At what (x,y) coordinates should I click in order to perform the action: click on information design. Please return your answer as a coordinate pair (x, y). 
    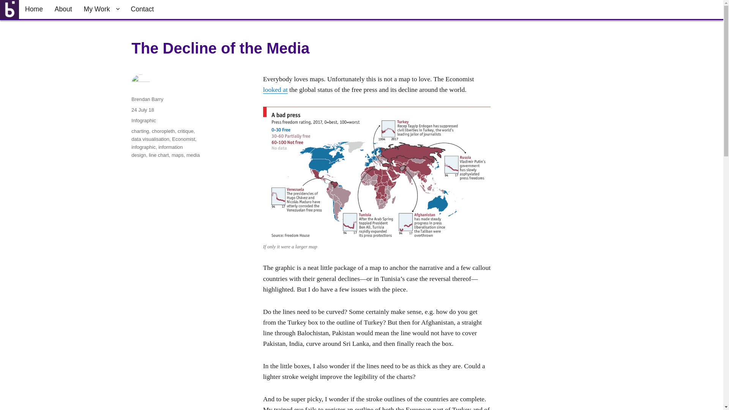
    Looking at the image, I should click on (157, 151).